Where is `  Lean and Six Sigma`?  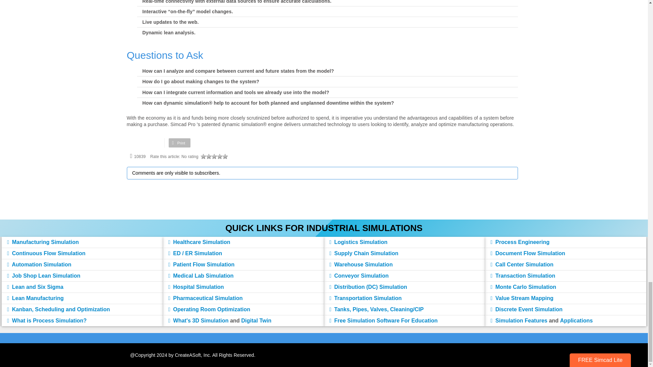   Lean and Six Sigma is located at coordinates (35, 287).